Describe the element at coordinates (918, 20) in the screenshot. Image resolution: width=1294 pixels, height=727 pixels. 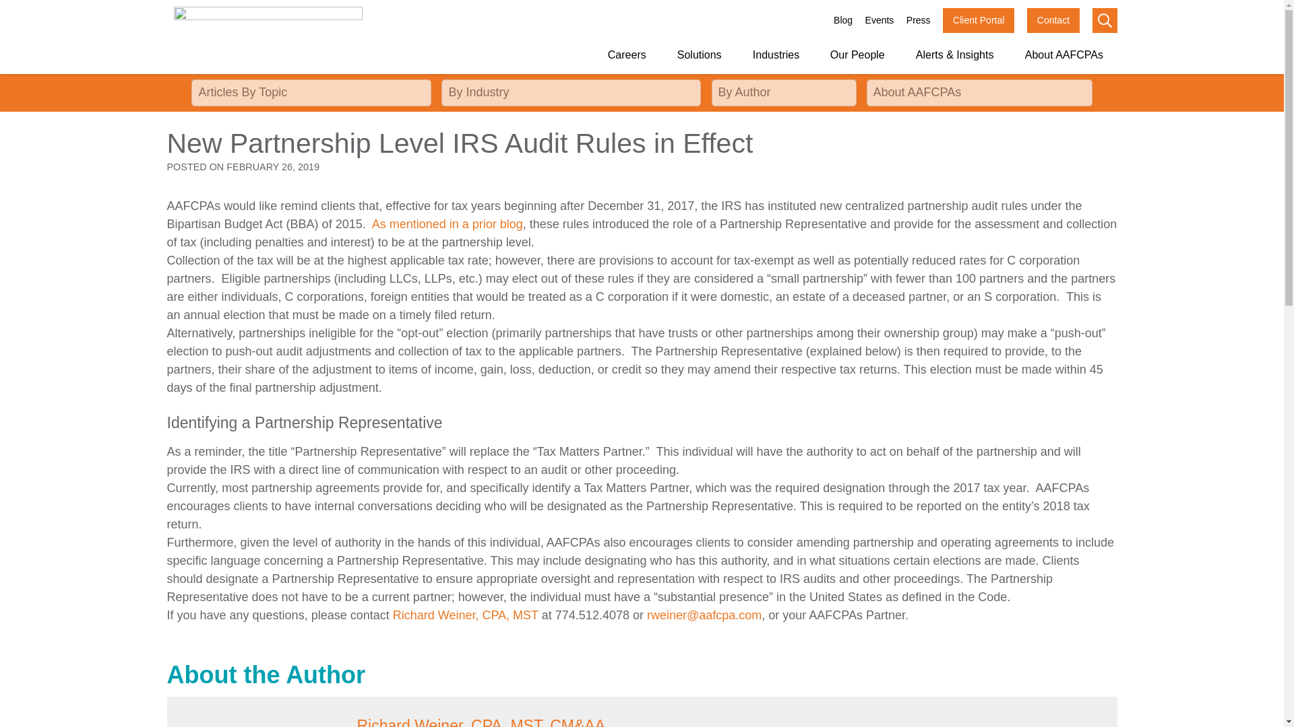
I see `Press` at that location.